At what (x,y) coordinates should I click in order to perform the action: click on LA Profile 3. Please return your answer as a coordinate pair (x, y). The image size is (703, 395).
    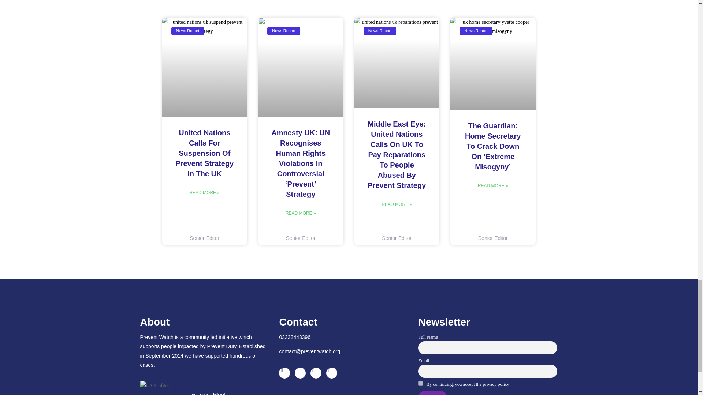
    Looking at the image, I should click on (156, 385).